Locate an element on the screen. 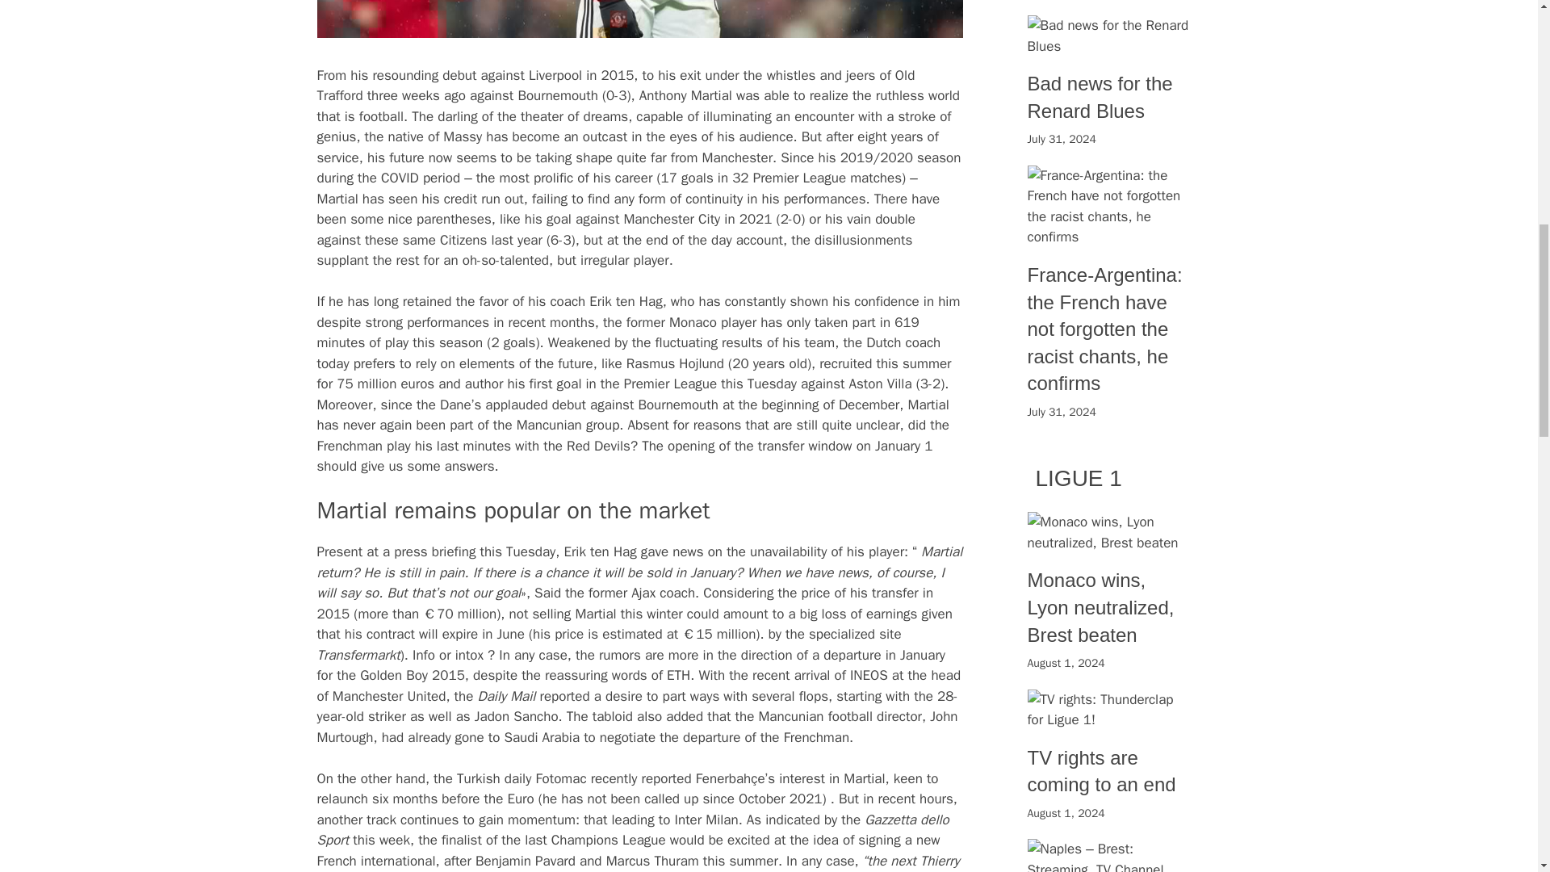 Image resolution: width=1550 pixels, height=872 pixels. Scroll back to top is located at coordinates (1498, 766).